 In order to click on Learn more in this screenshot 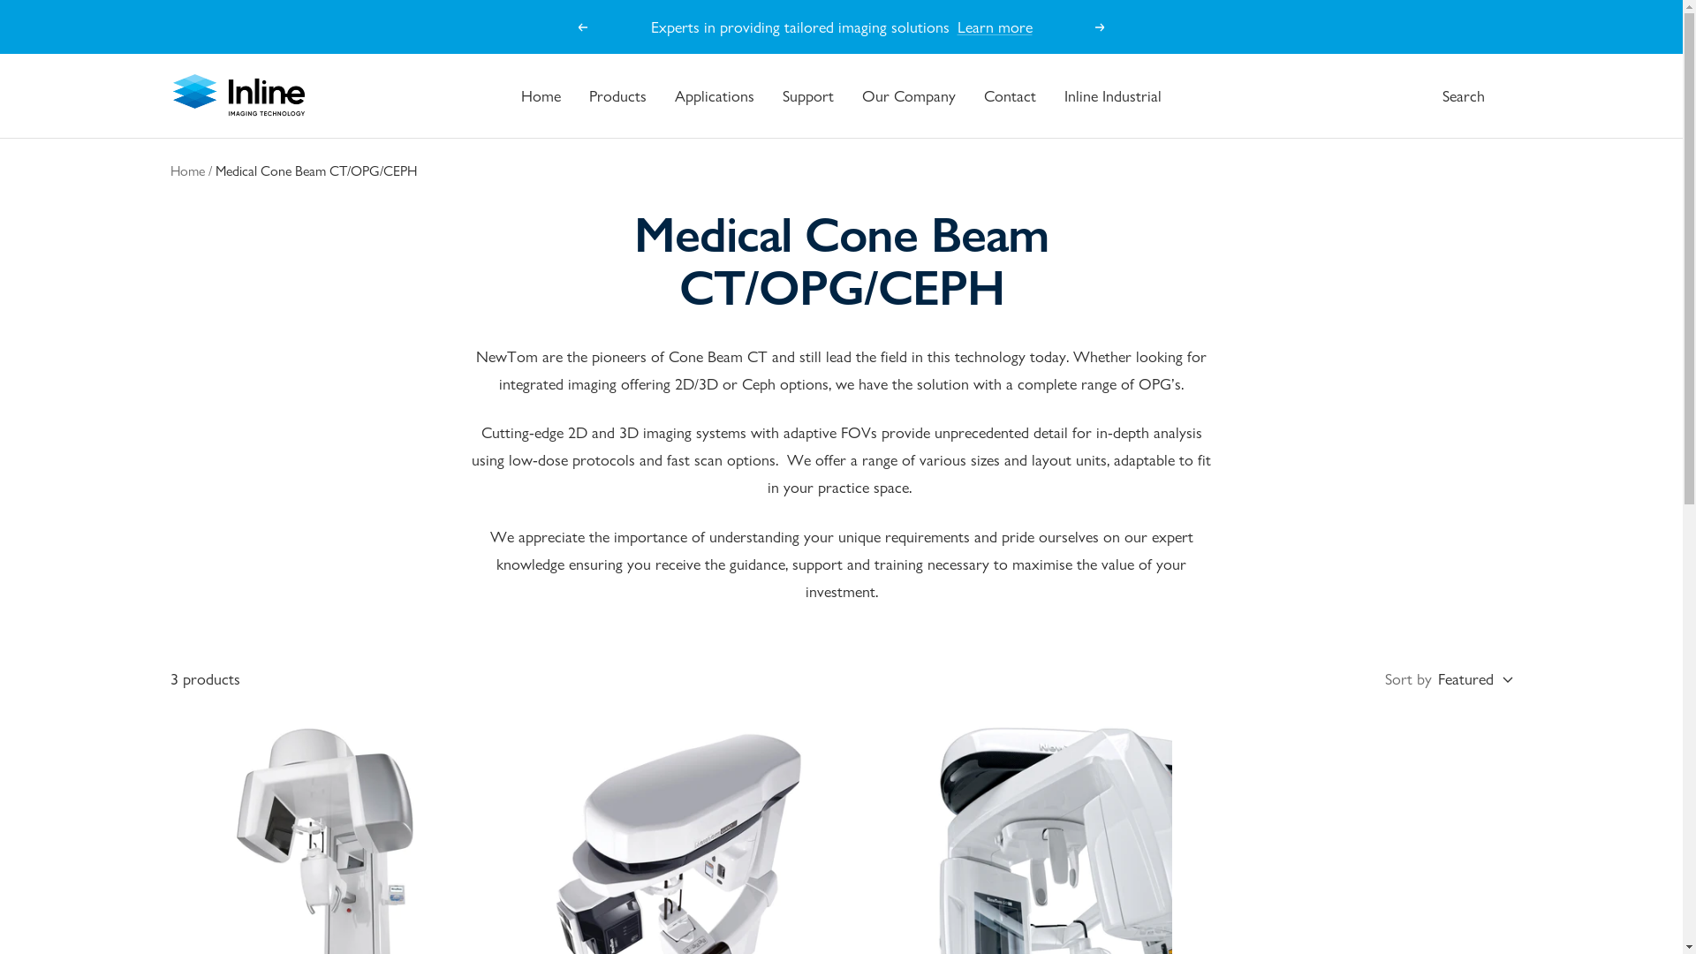, I will do `click(1000, 26)`.